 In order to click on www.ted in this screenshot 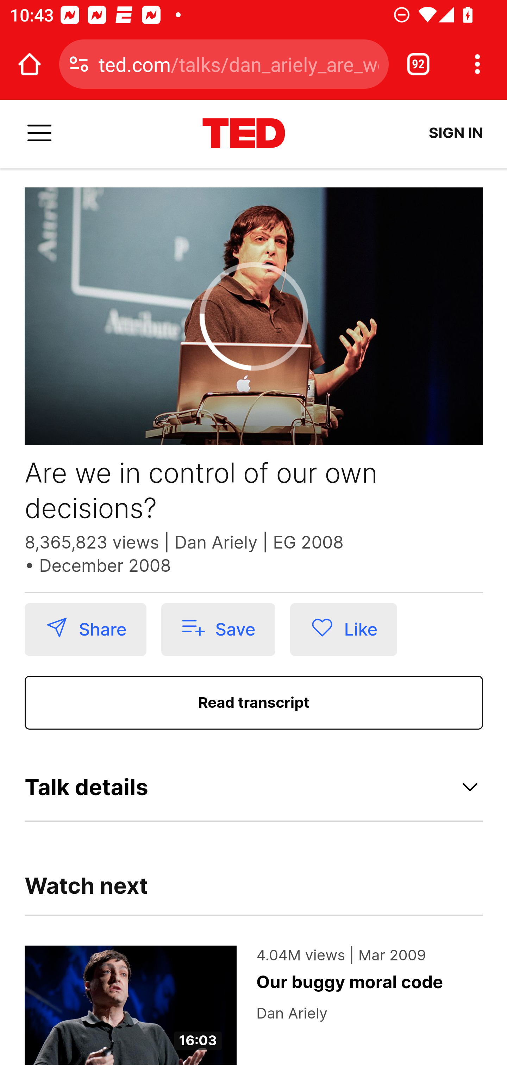, I will do `click(244, 134)`.